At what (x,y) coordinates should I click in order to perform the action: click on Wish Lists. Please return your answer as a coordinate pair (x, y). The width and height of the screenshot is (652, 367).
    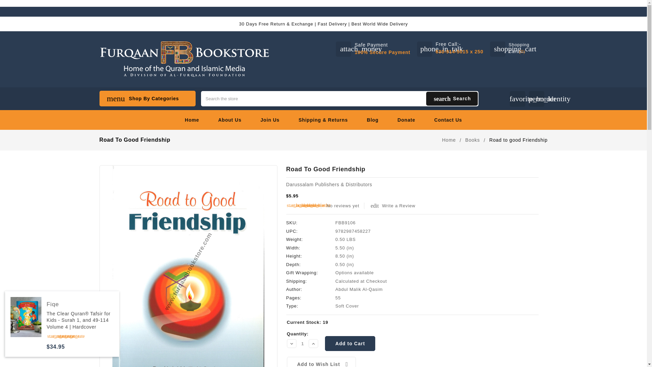
    Looking at the image, I should click on (517, 99).